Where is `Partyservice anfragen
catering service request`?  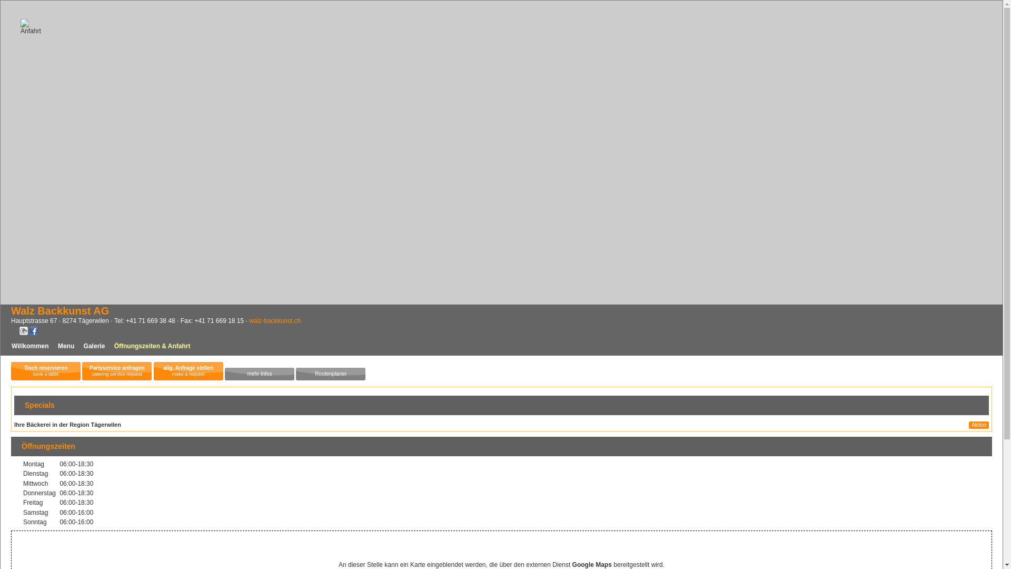
Partyservice anfragen
catering service request is located at coordinates (117, 371).